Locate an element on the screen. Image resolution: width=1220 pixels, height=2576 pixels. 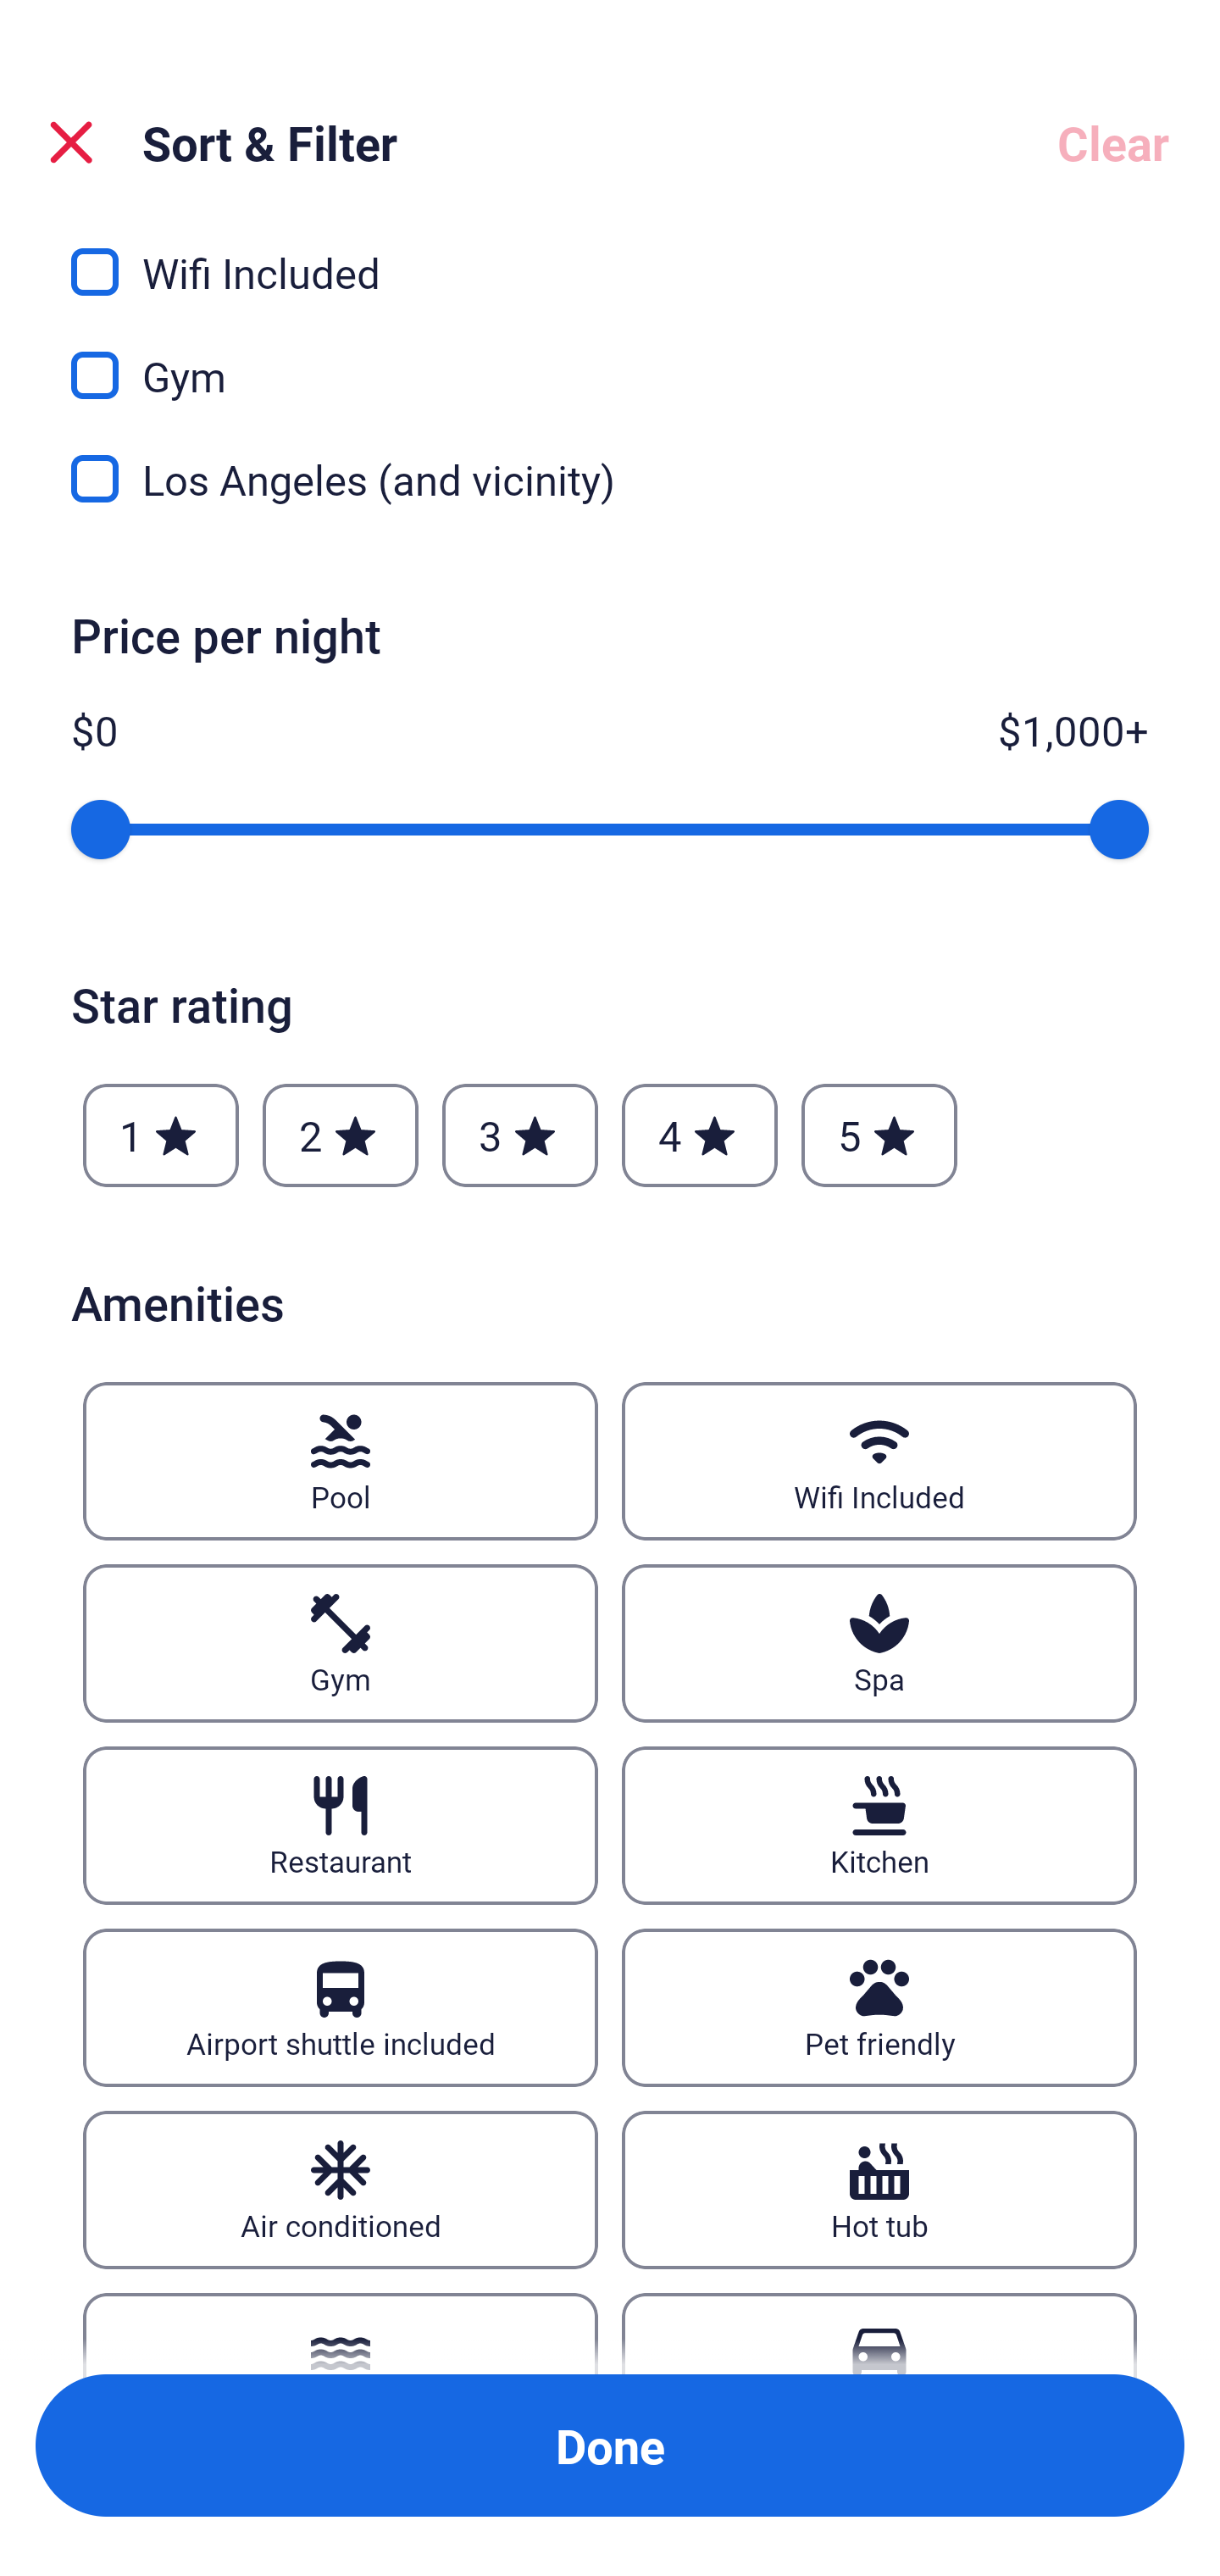
Kitchen is located at coordinates (879, 1825).